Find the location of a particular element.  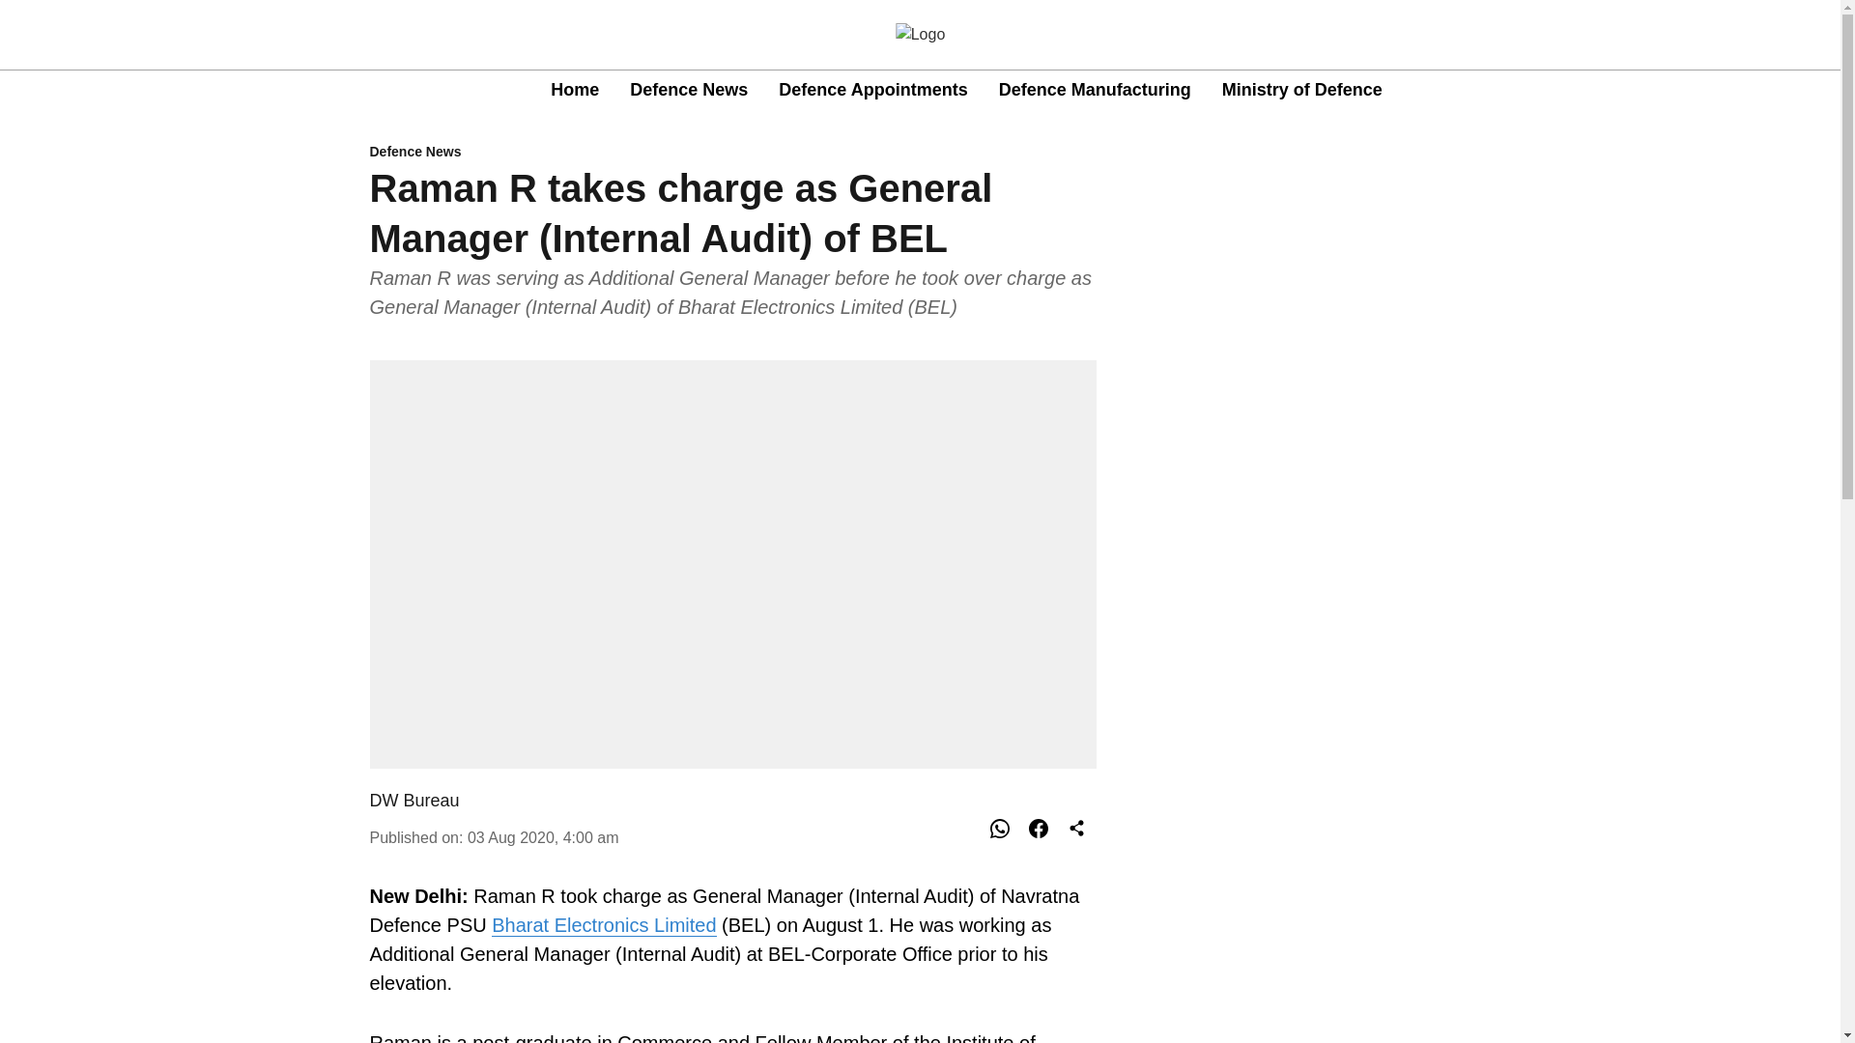

Defence News is located at coordinates (688, 89).